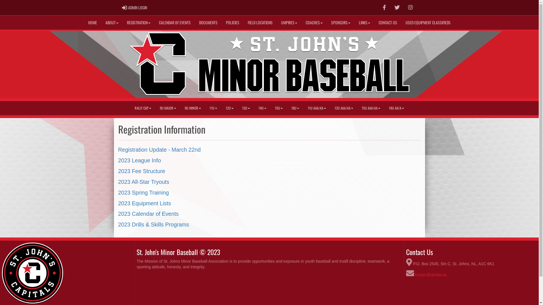  I want to click on Registration Update - March 22nd, so click(160, 150).